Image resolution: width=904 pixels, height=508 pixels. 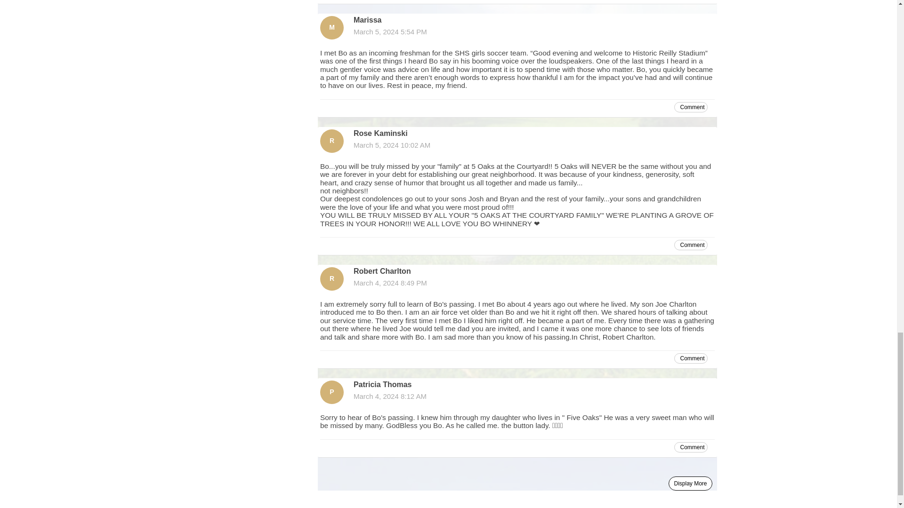 I want to click on Display More, so click(x=690, y=484).